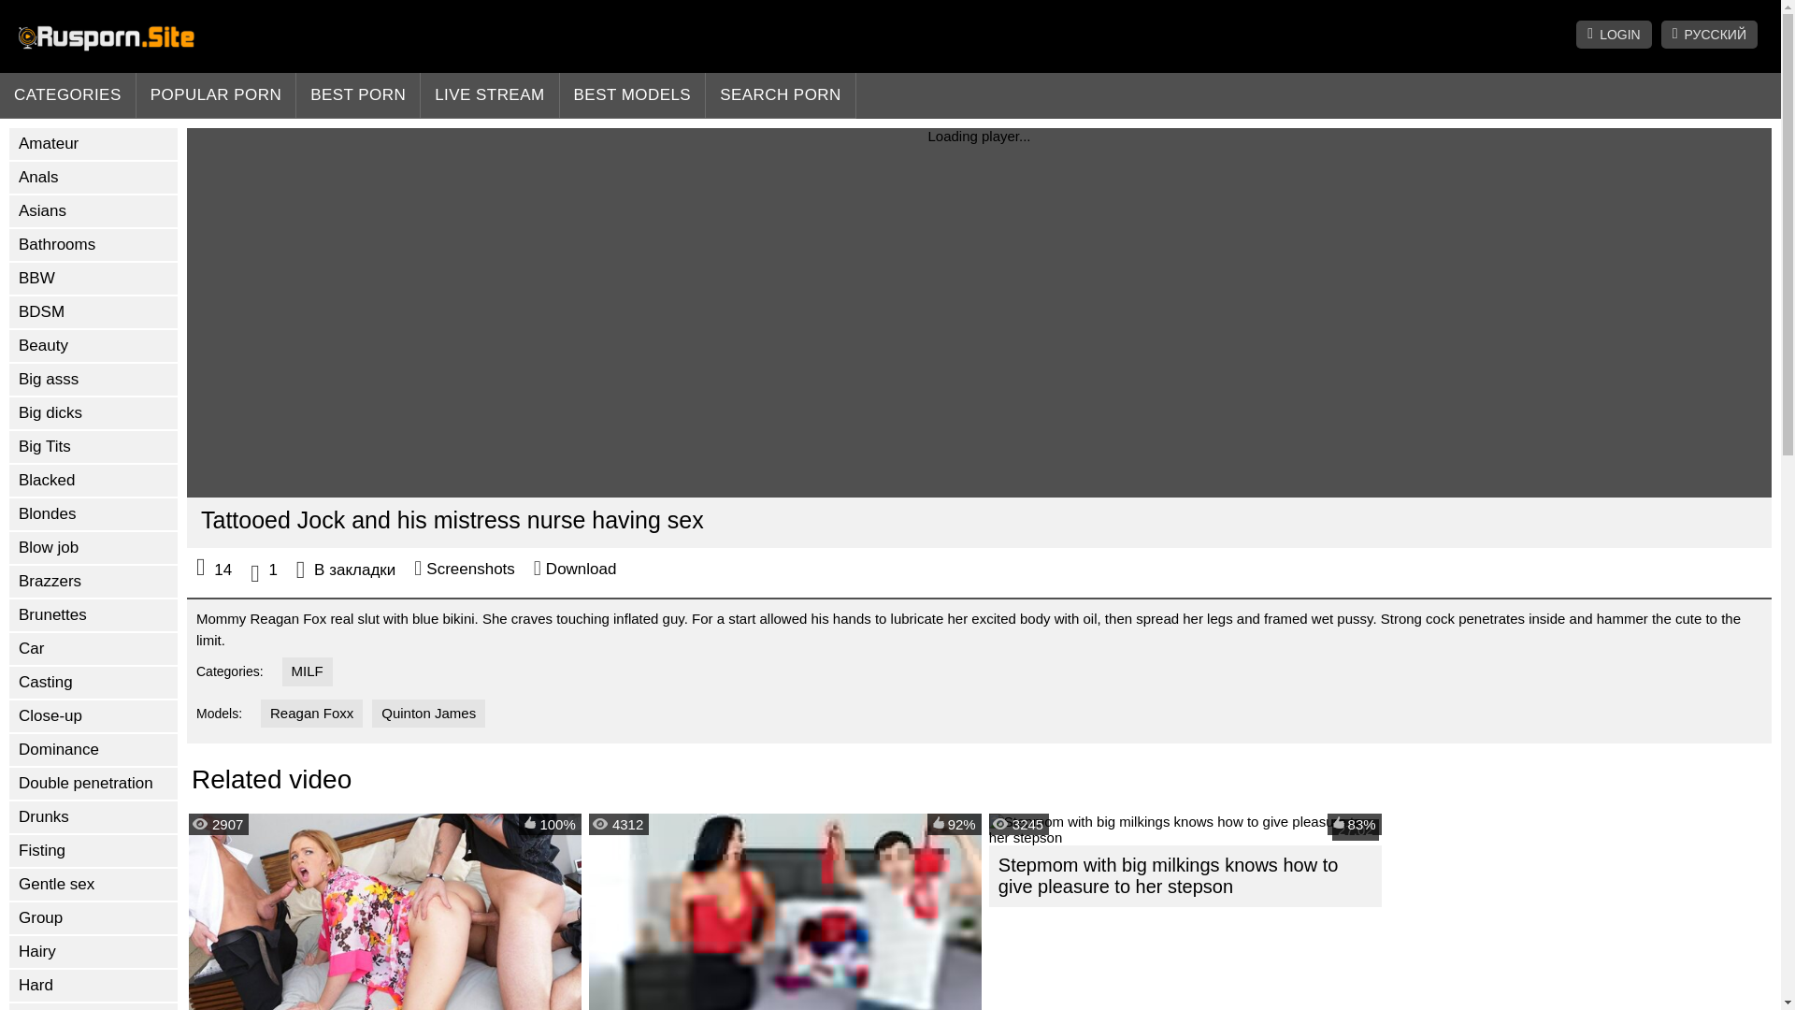 The image size is (1795, 1010). Describe the element at coordinates (357, 95) in the screenshot. I see `BEST PORN` at that location.